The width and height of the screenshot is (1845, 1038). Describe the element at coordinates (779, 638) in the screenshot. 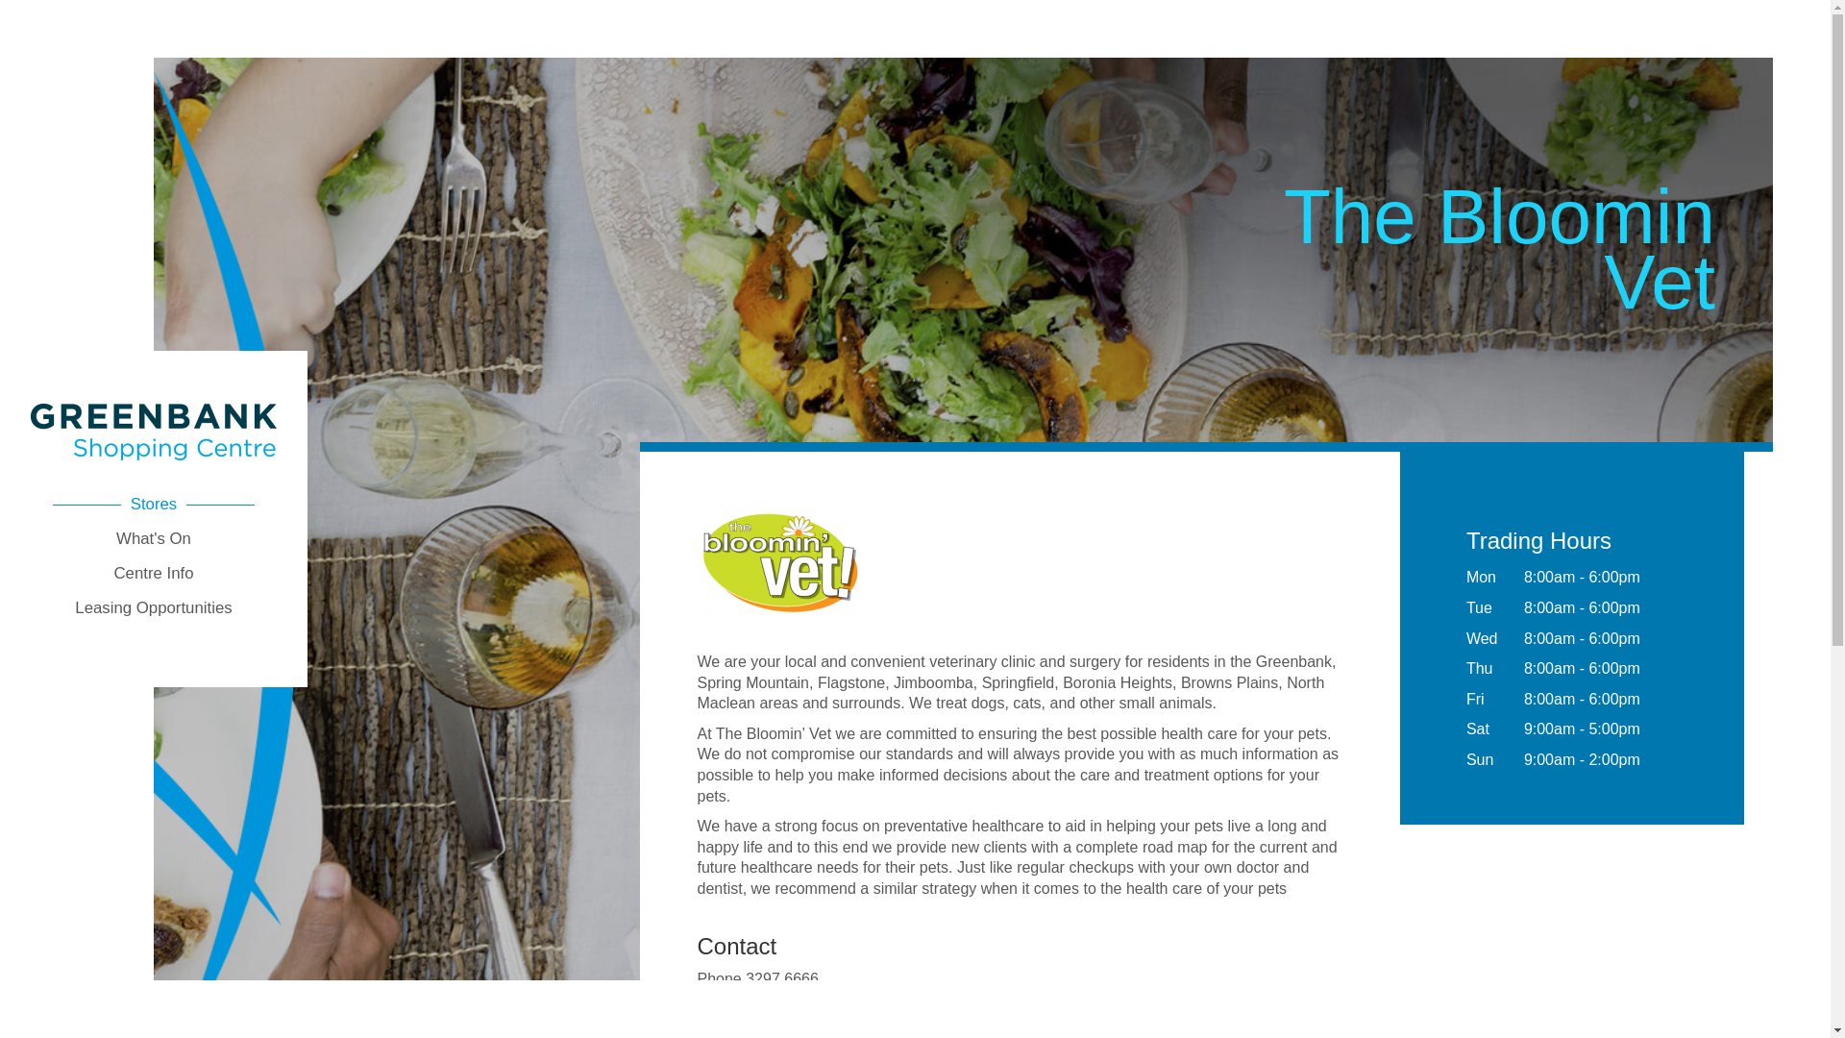

I see `Visit Reatailers Website` at that location.